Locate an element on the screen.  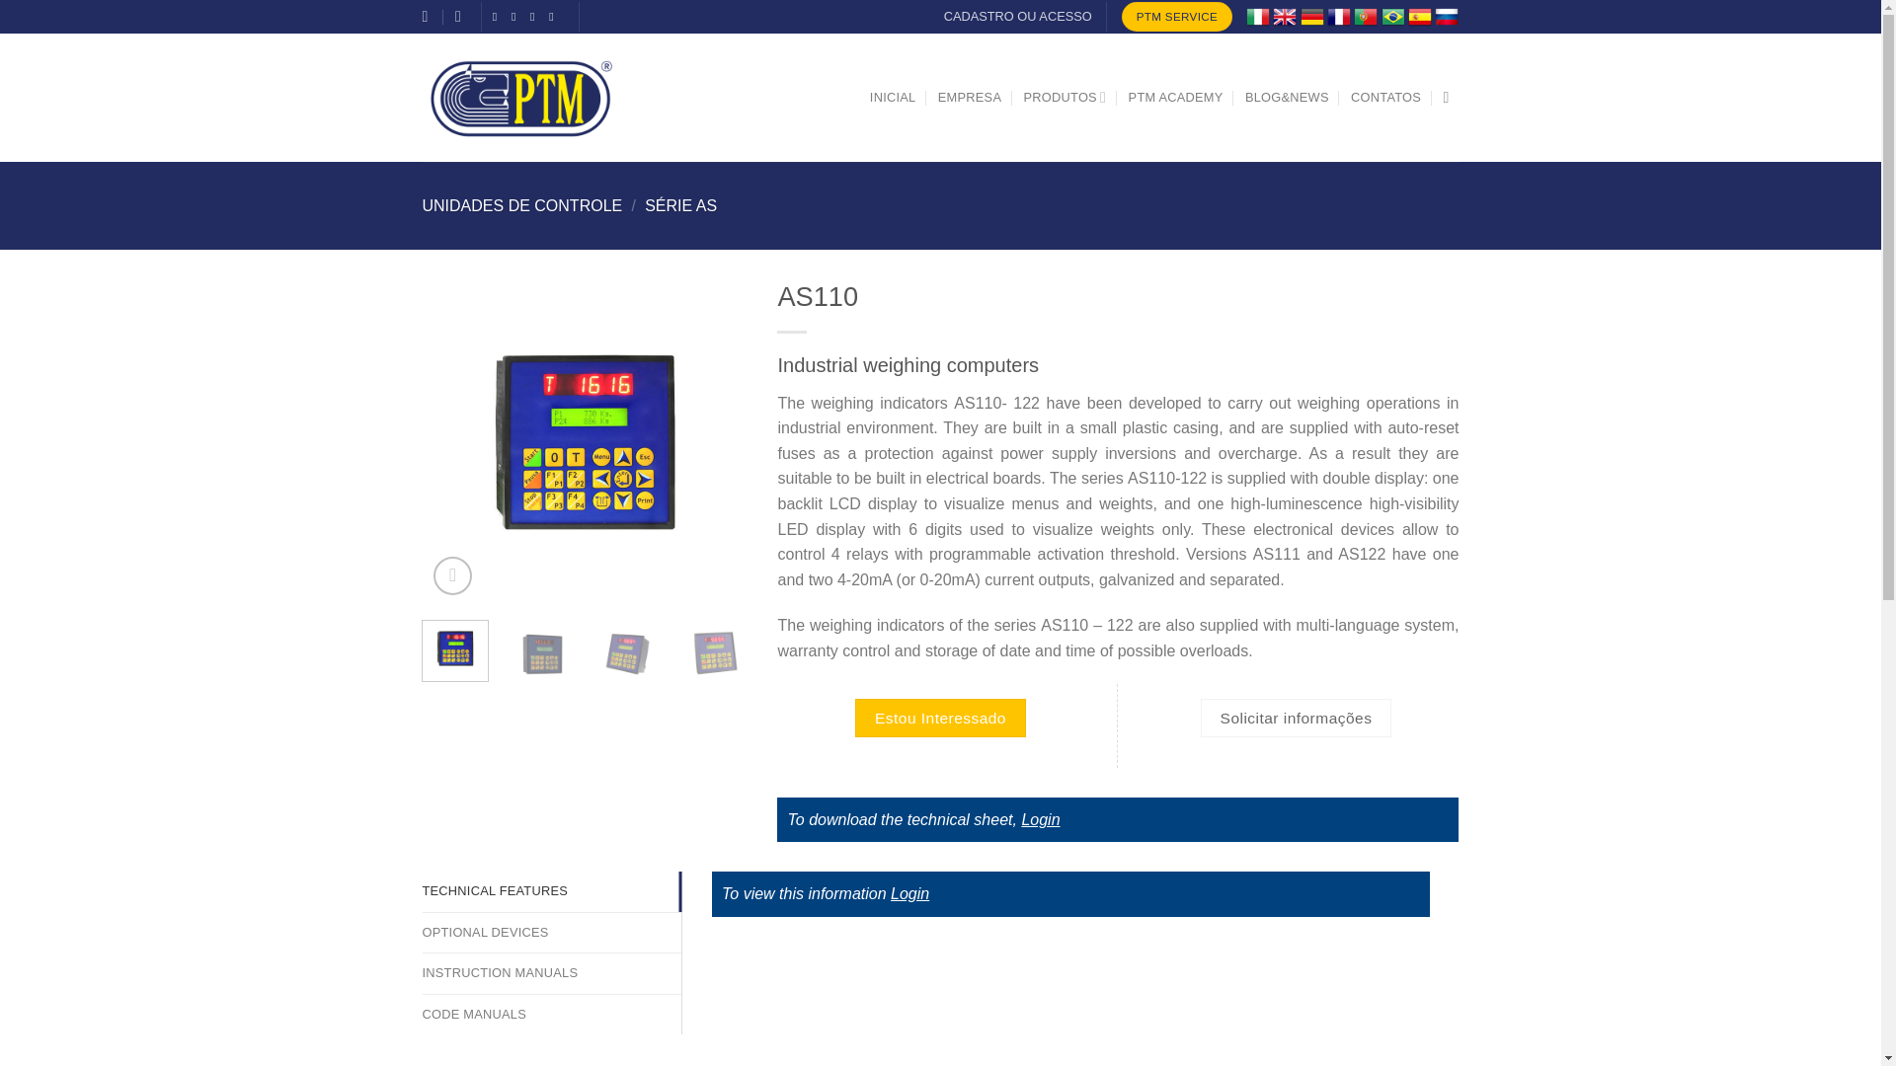
CADASTRO OU ACESSO is located at coordinates (1017, 17).